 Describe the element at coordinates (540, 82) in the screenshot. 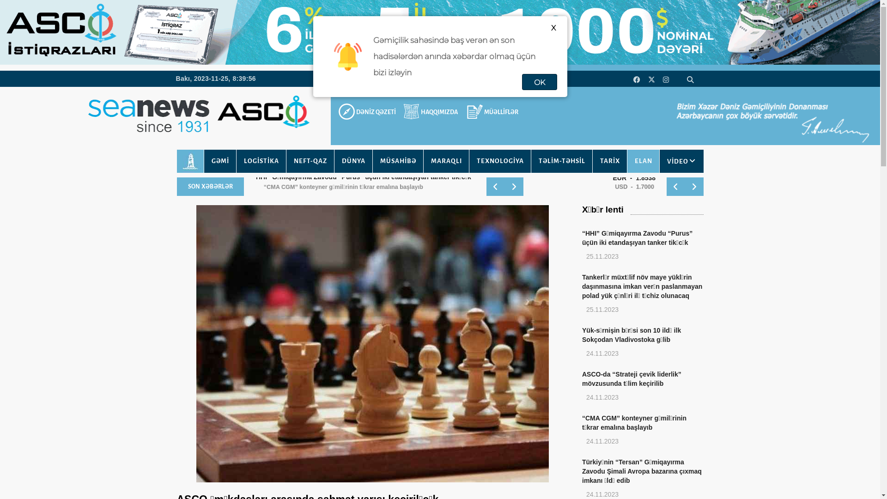

I see `OK` at that location.